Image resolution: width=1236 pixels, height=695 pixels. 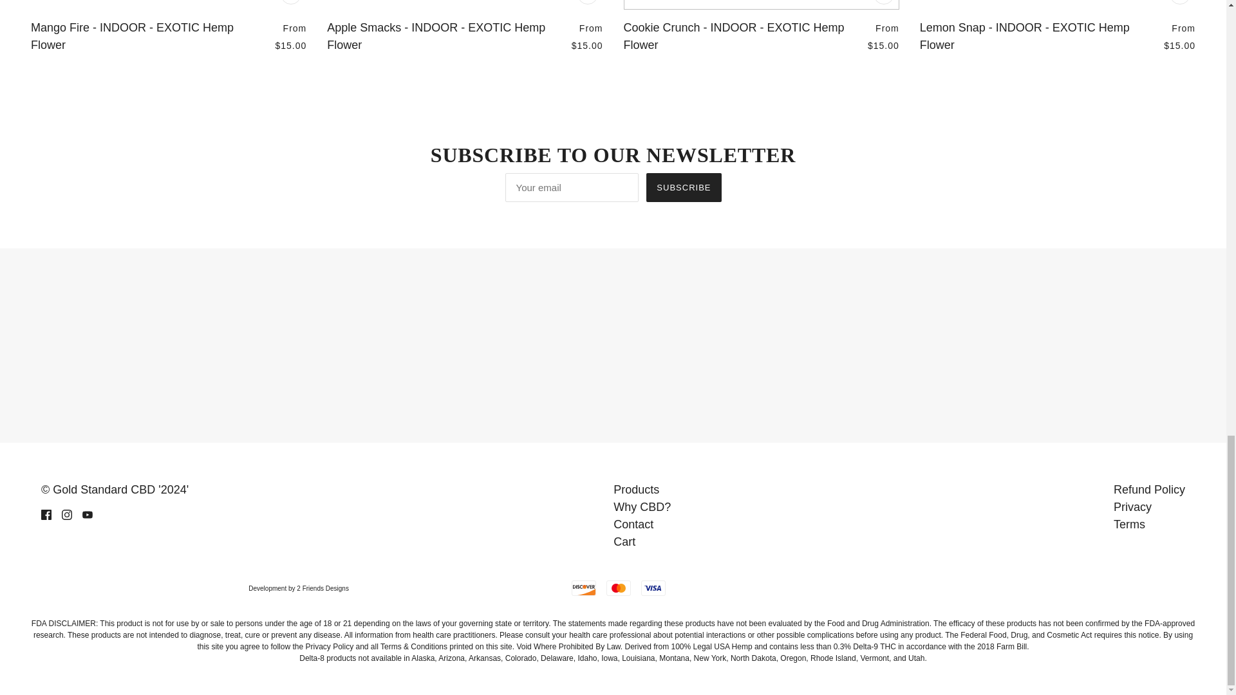 I want to click on Visa, so click(x=653, y=588).